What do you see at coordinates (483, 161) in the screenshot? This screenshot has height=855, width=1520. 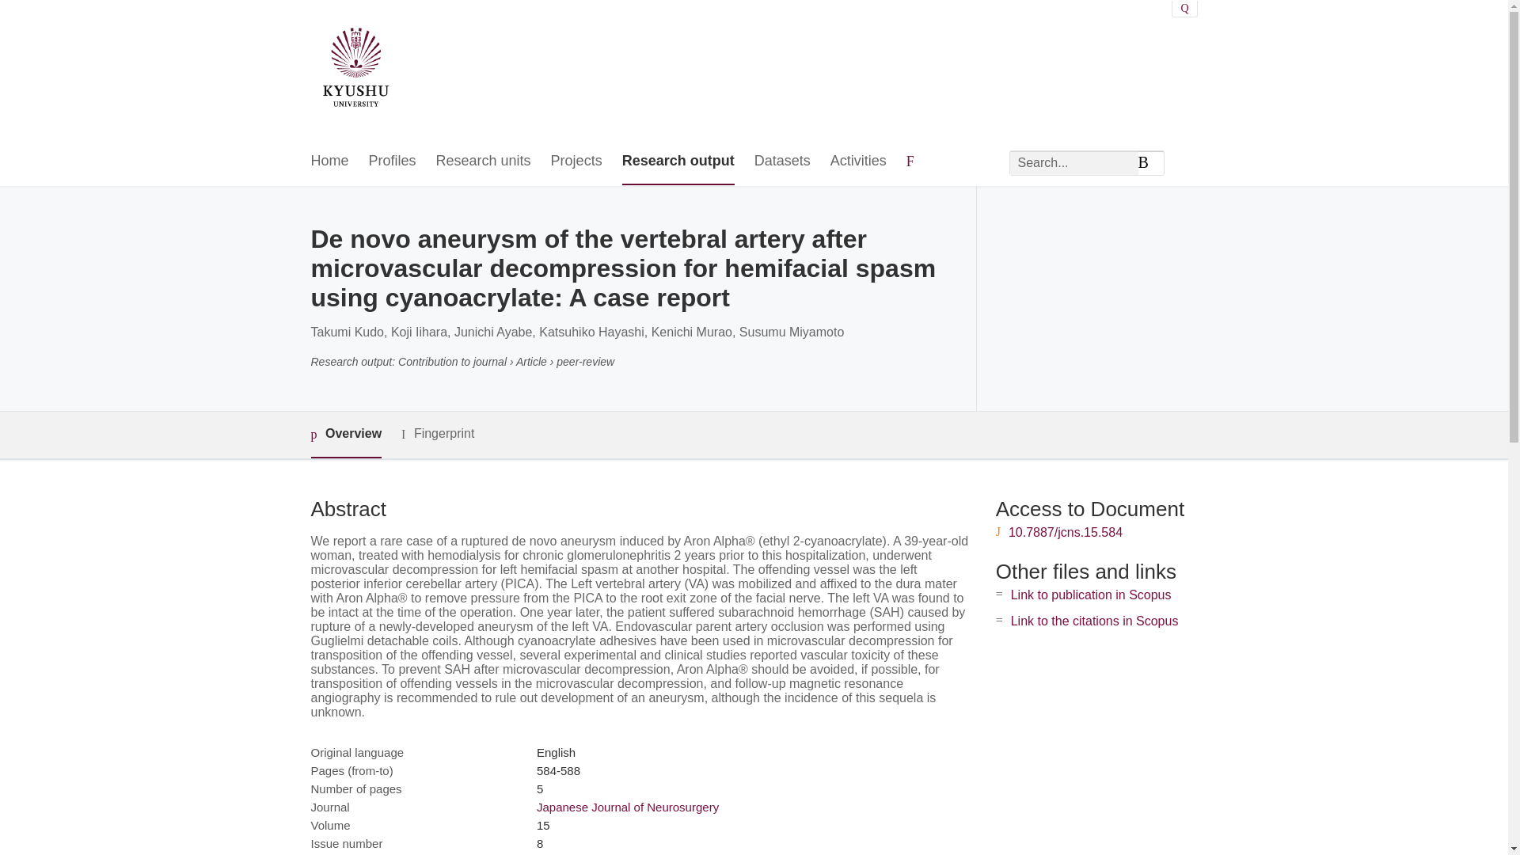 I see `Research units` at bounding box center [483, 161].